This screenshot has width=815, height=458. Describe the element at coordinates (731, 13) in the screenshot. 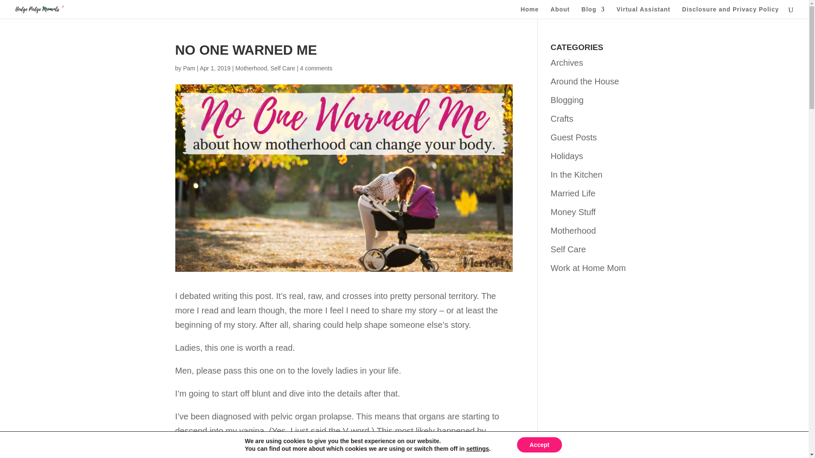

I see `Disclosure and Privacy Policy` at that location.